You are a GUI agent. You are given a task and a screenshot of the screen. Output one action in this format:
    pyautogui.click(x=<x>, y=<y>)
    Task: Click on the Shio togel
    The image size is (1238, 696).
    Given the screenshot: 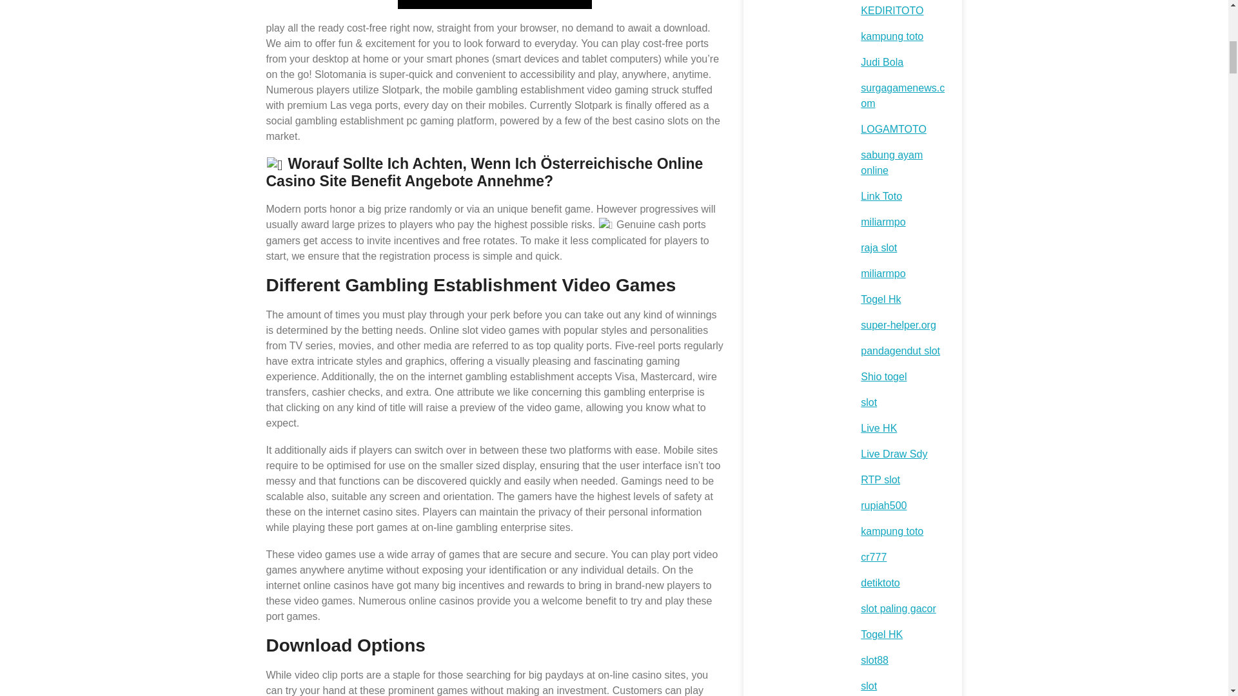 What is the action you would take?
    pyautogui.click(x=883, y=376)
    